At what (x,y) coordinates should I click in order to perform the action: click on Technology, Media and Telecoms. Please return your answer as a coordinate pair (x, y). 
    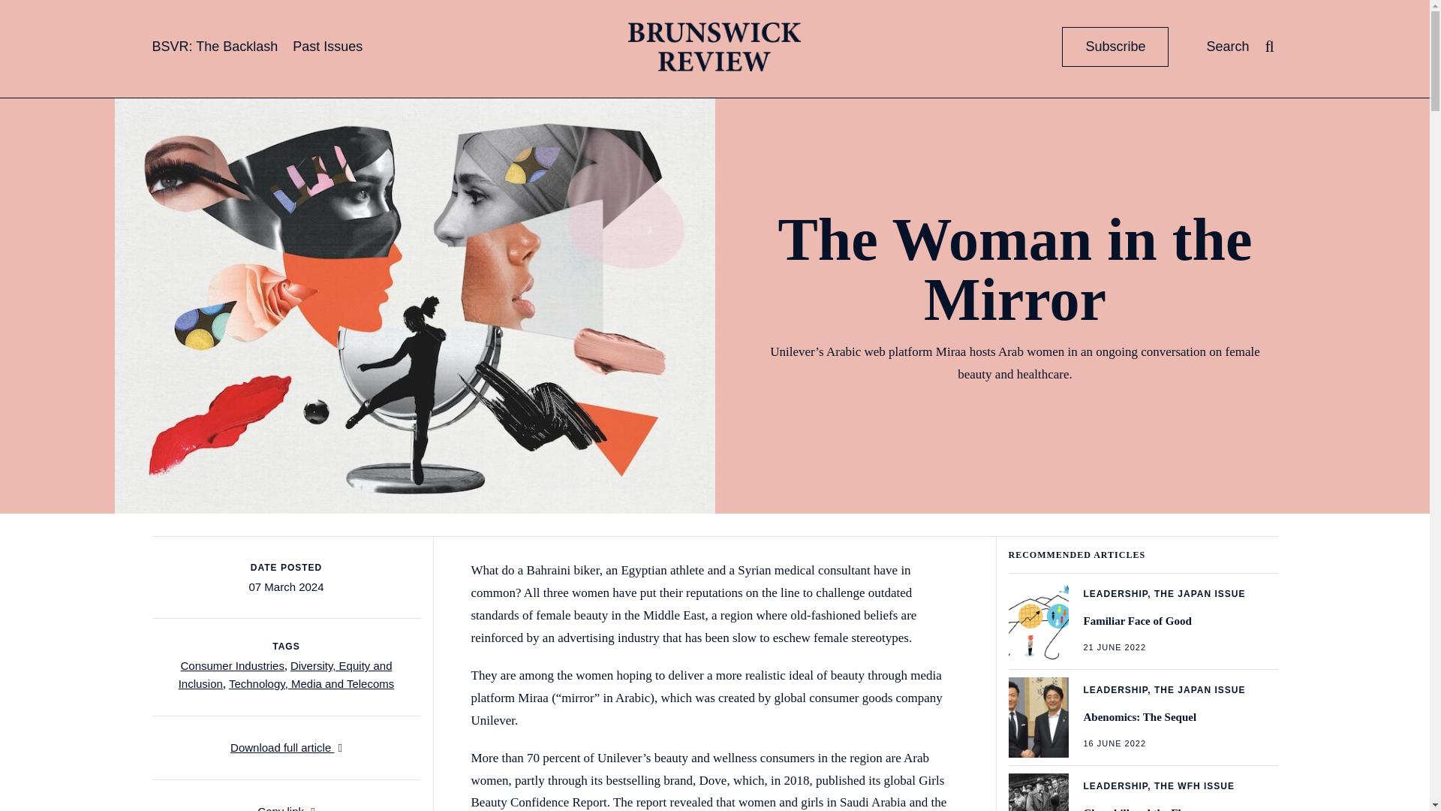
    Looking at the image, I should click on (327, 47).